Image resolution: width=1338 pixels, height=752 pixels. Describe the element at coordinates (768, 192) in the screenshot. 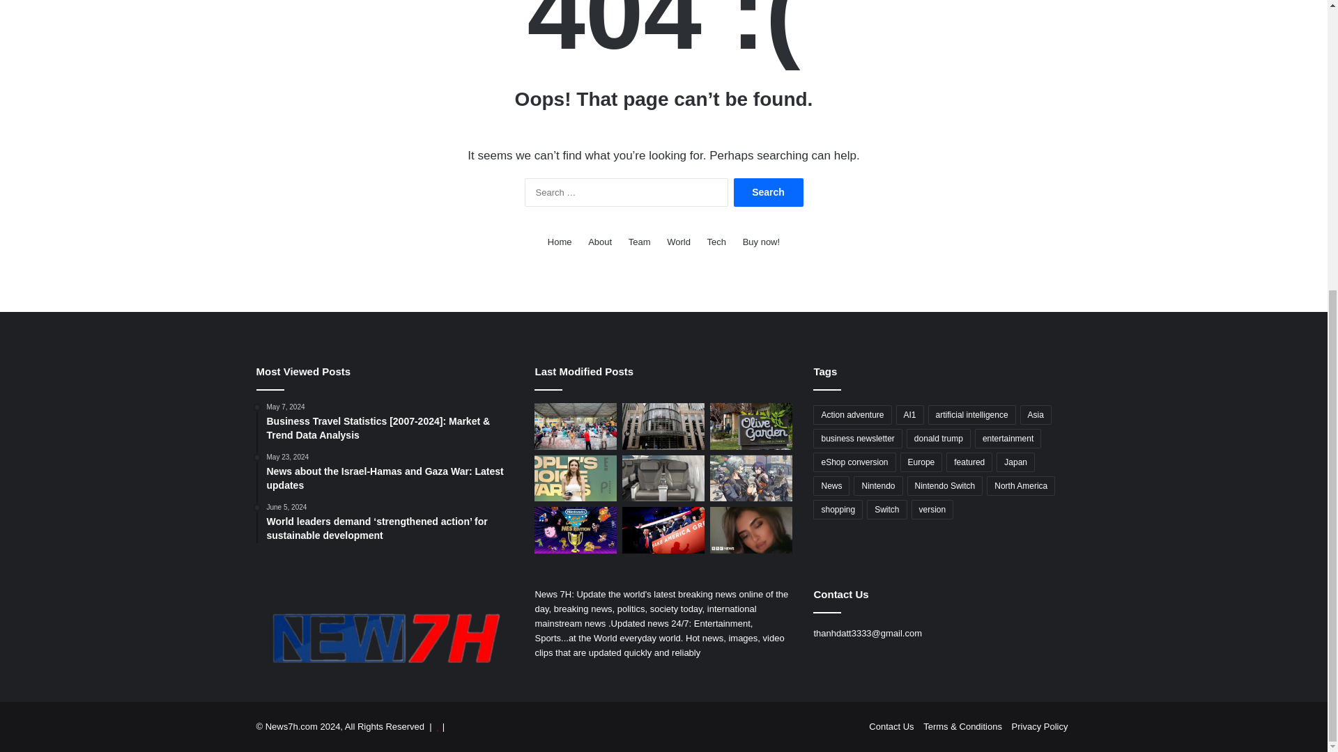

I see `Search` at that location.